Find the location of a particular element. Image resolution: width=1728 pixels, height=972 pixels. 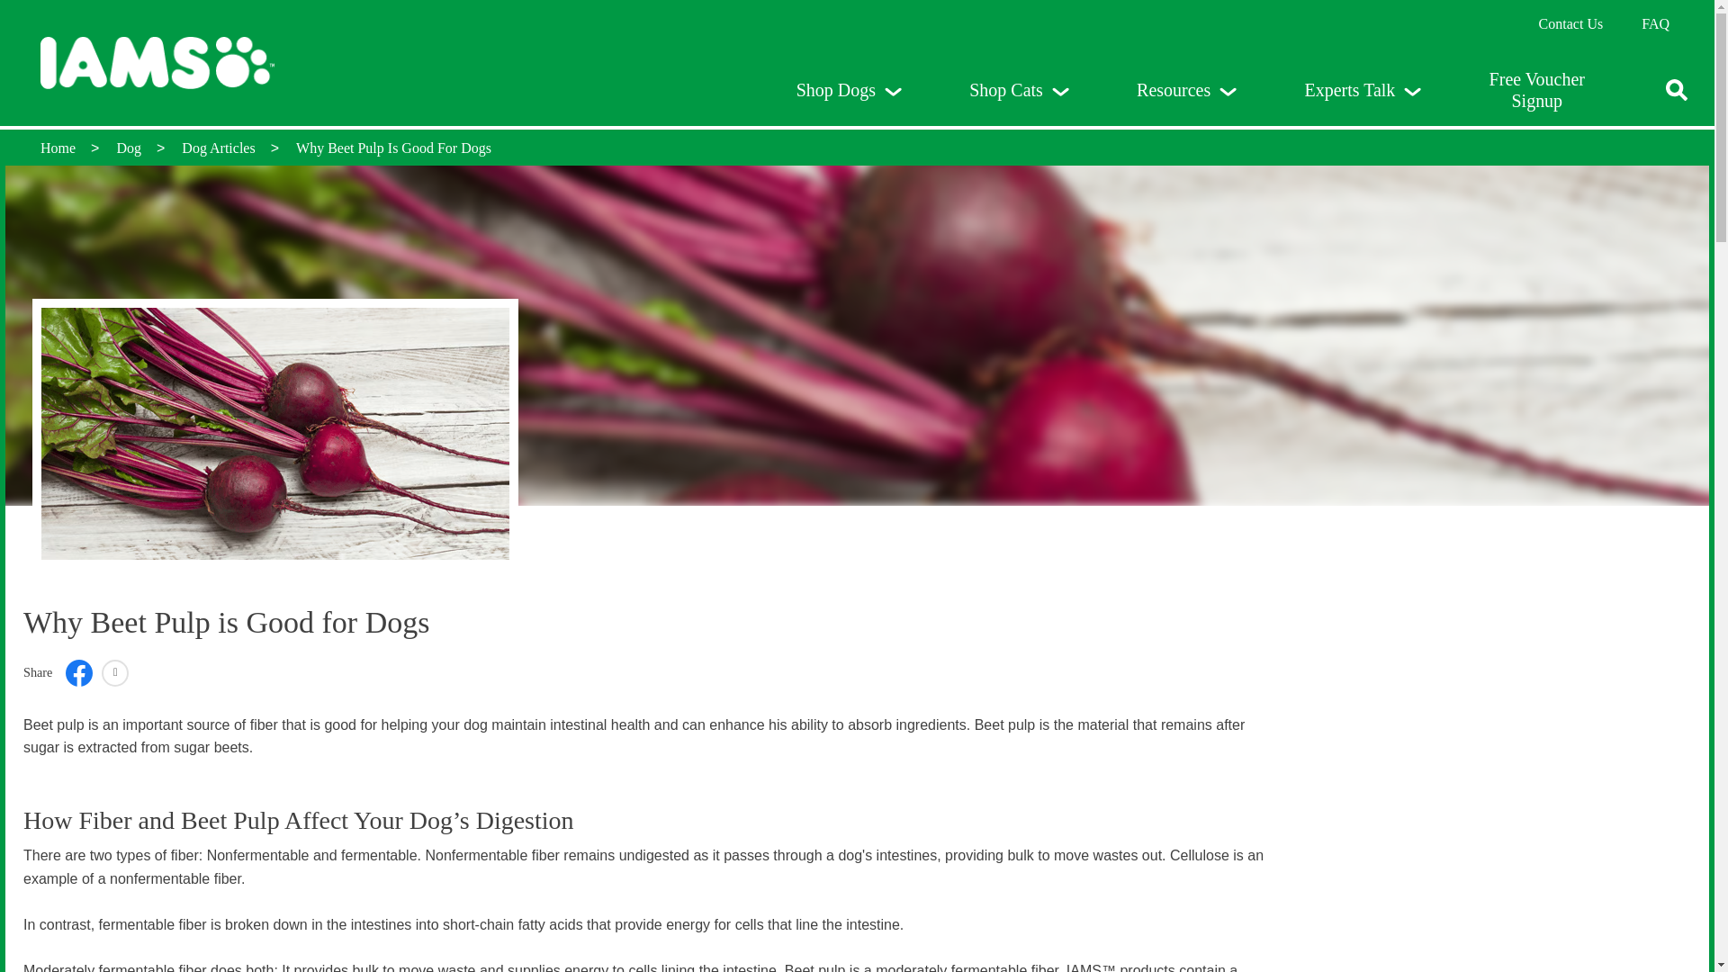

Contact Us is located at coordinates (1571, 23).